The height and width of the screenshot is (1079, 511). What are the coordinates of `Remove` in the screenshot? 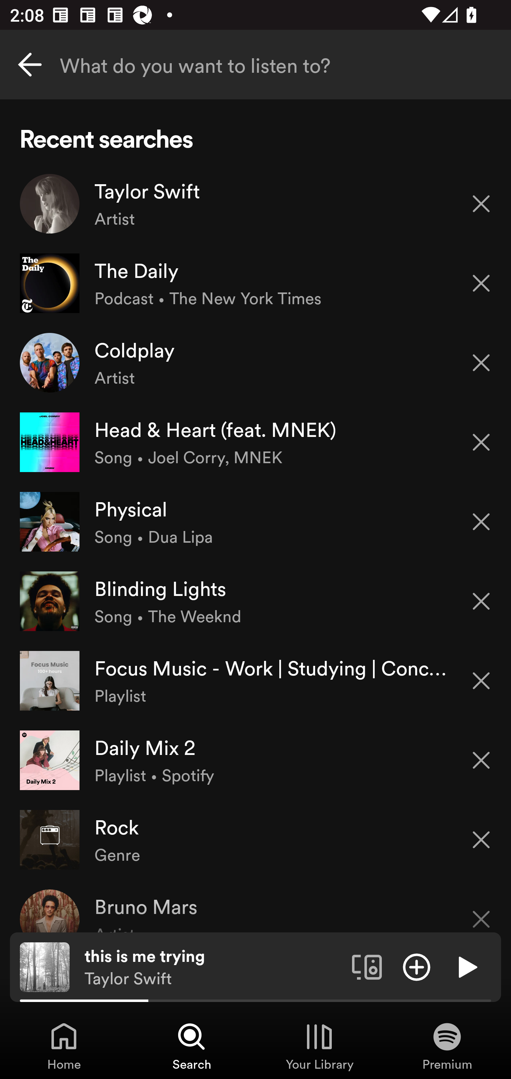 It's located at (481, 283).